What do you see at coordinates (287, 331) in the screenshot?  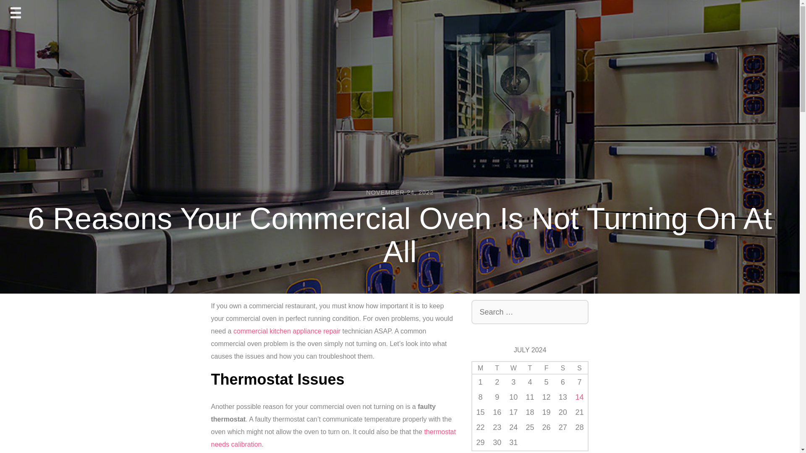 I see `commercial kitchen appliance repair` at bounding box center [287, 331].